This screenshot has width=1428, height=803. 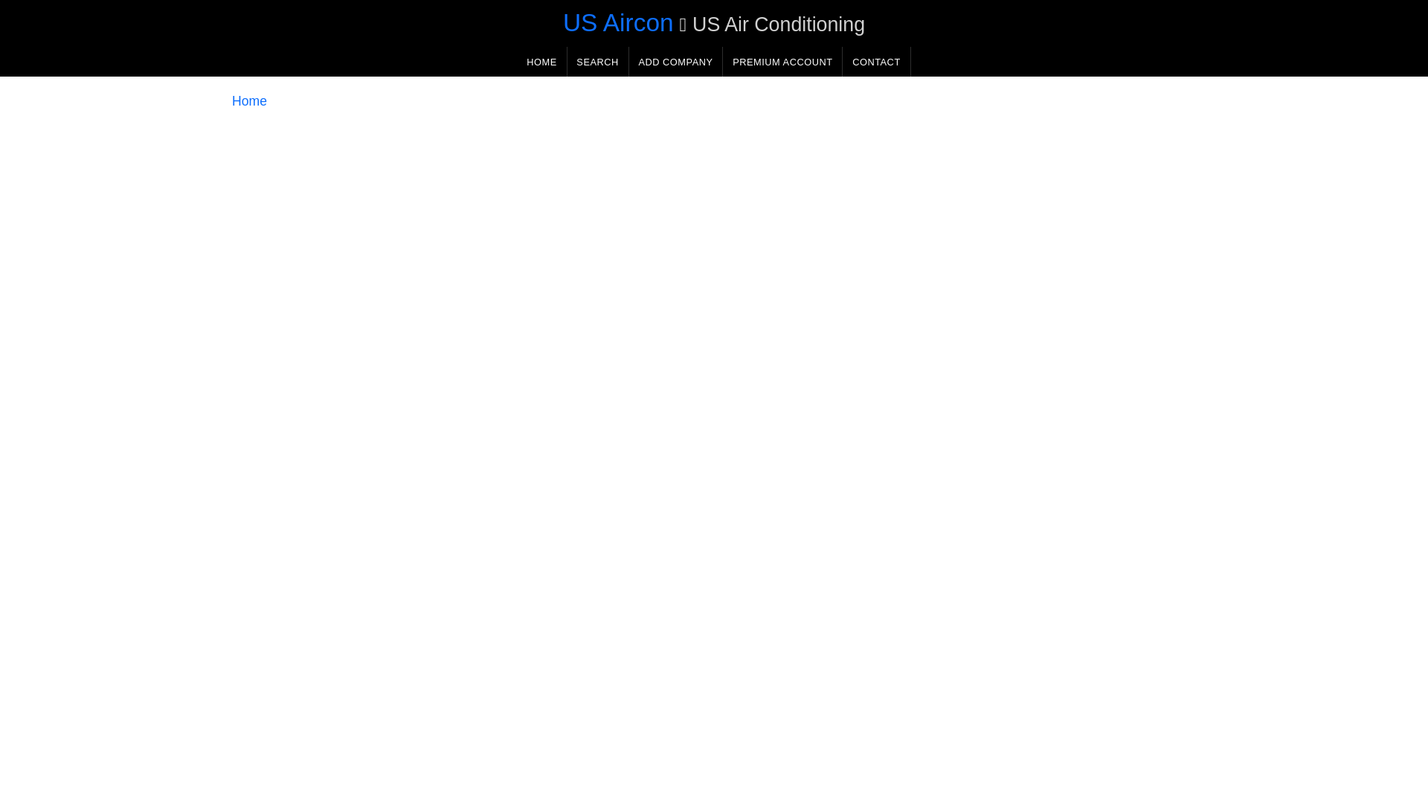 What do you see at coordinates (782, 61) in the screenshot?
I see `PREMIUM ACCOUNT` at bounding box center [782, 61].